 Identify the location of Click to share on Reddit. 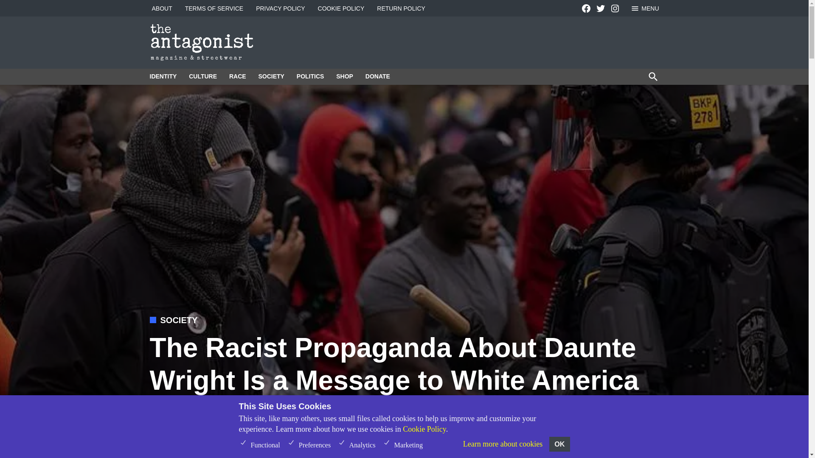
(603, 417).